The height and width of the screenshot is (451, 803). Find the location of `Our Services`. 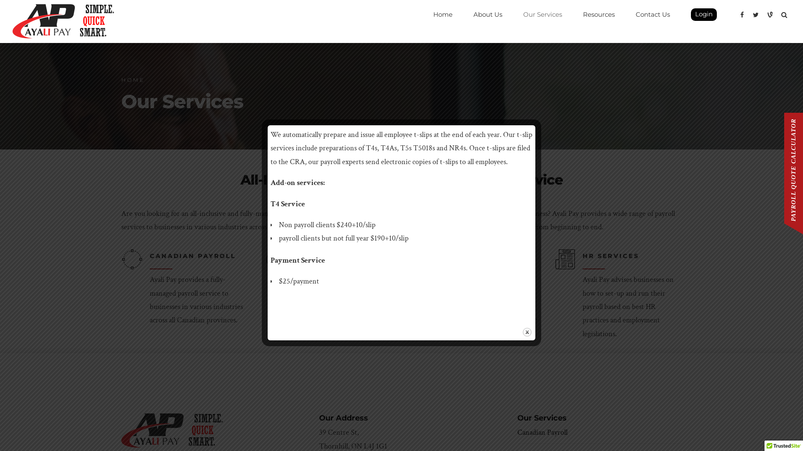

Our Services is located at coordinates (543, 15).